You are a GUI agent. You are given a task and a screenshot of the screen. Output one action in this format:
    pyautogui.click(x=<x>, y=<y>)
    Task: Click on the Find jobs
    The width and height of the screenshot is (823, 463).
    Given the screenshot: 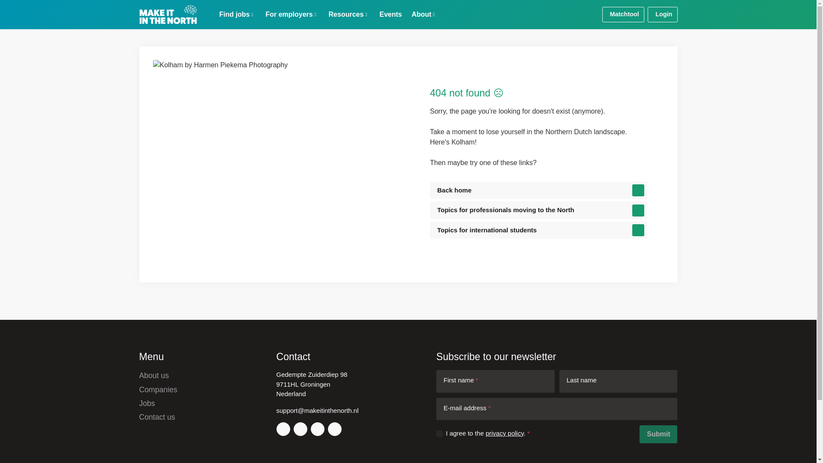 What is the action you would take?
    pyautogui.click(x=237, y=15)
    